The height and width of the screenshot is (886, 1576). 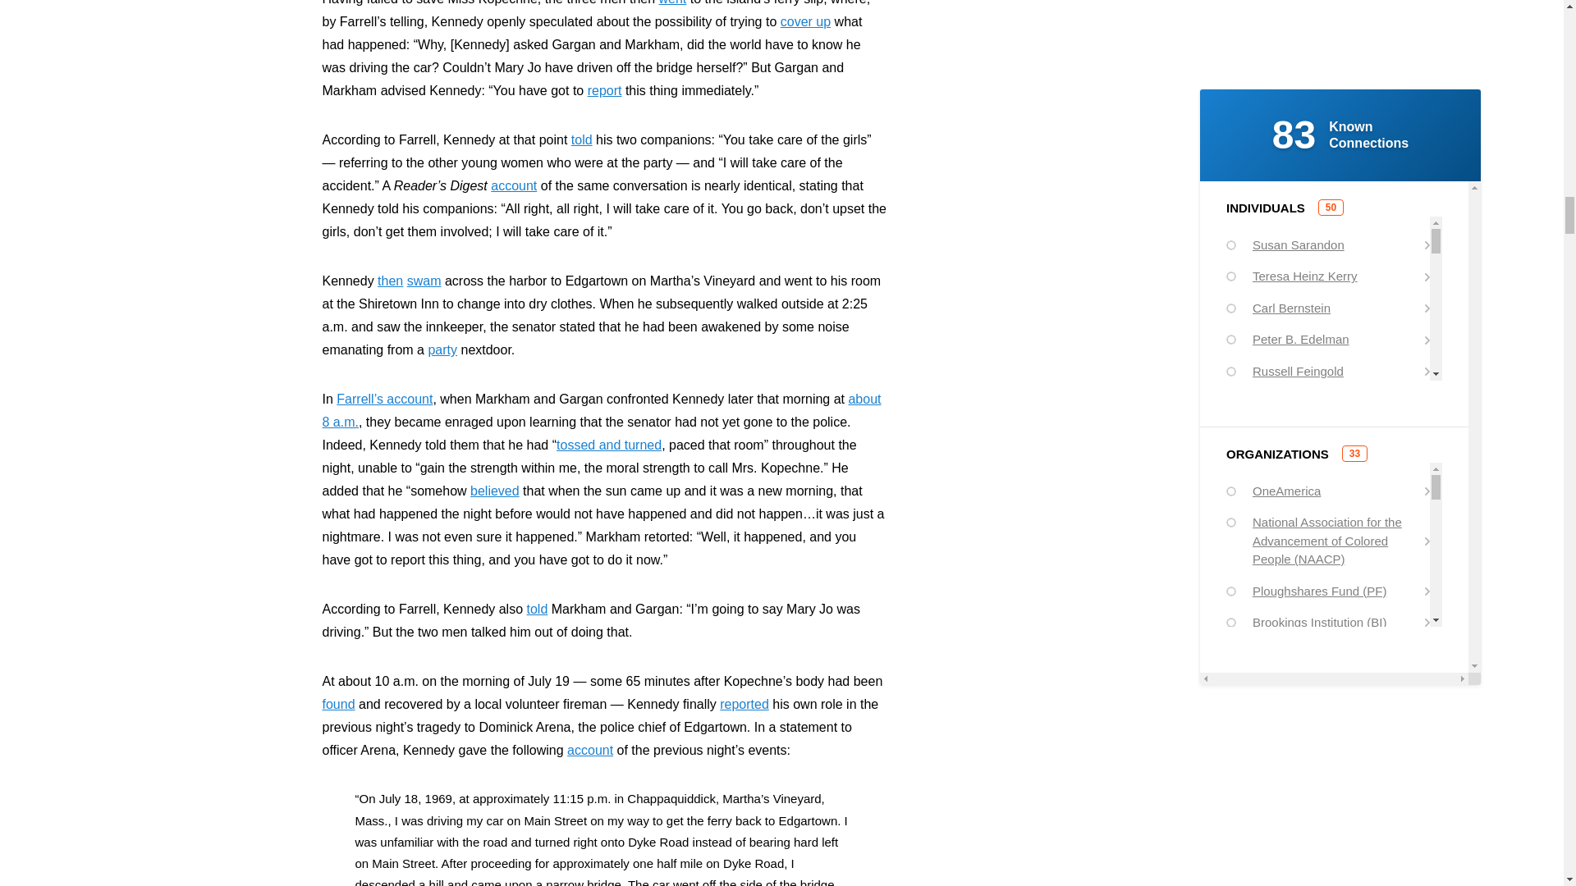 What do you see at coordinates (391, 281) in the screenshot?
I see `then` at bounding box center [391, 281].